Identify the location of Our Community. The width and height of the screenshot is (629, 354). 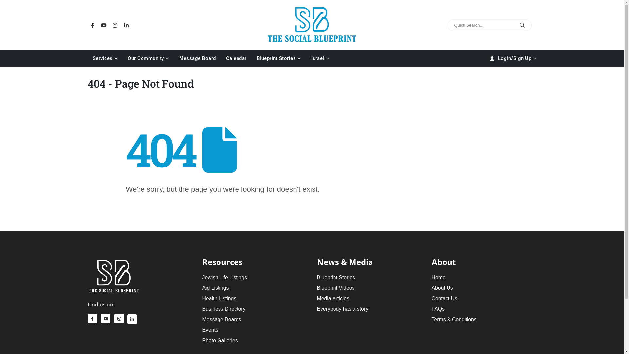
(148, 58).